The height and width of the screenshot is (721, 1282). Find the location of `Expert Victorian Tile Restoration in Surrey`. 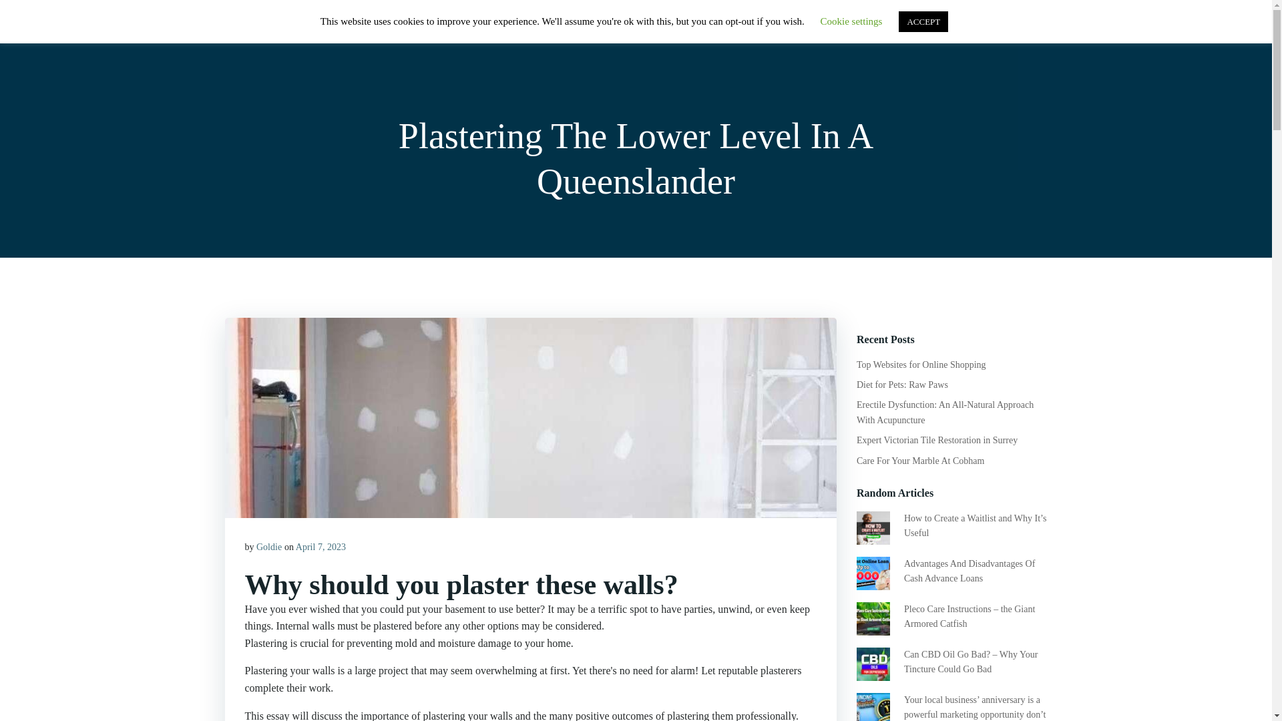

Expert Victorian Tile Restoration in Surrey is located at coordinates (937, 441).